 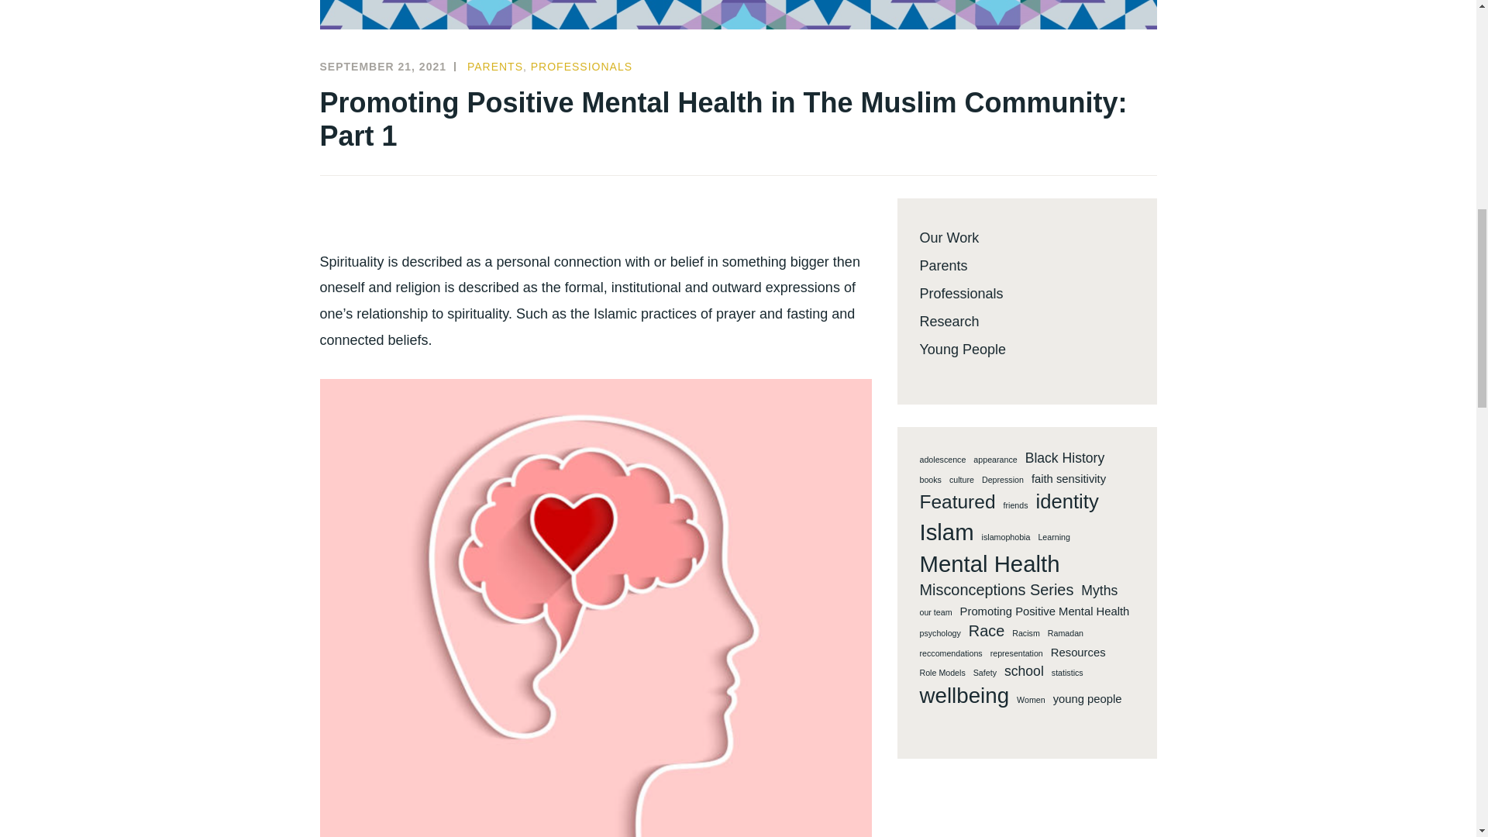 I want to click on Our Work, so click(x=949, y=238).